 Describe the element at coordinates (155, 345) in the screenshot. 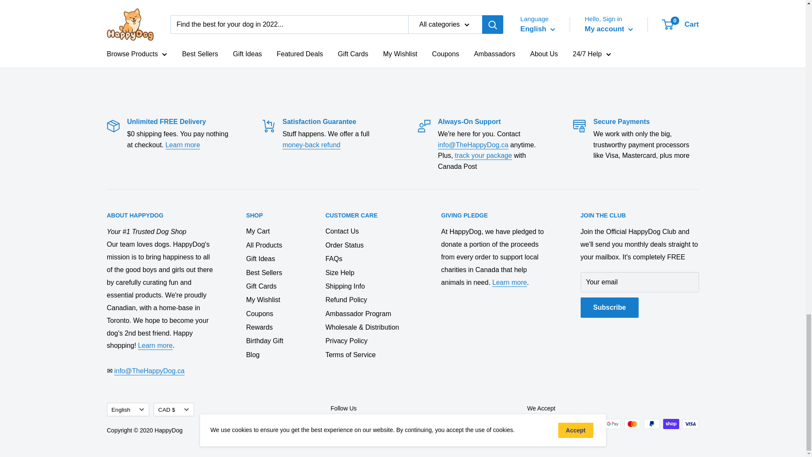

I see `About Us` at that location.